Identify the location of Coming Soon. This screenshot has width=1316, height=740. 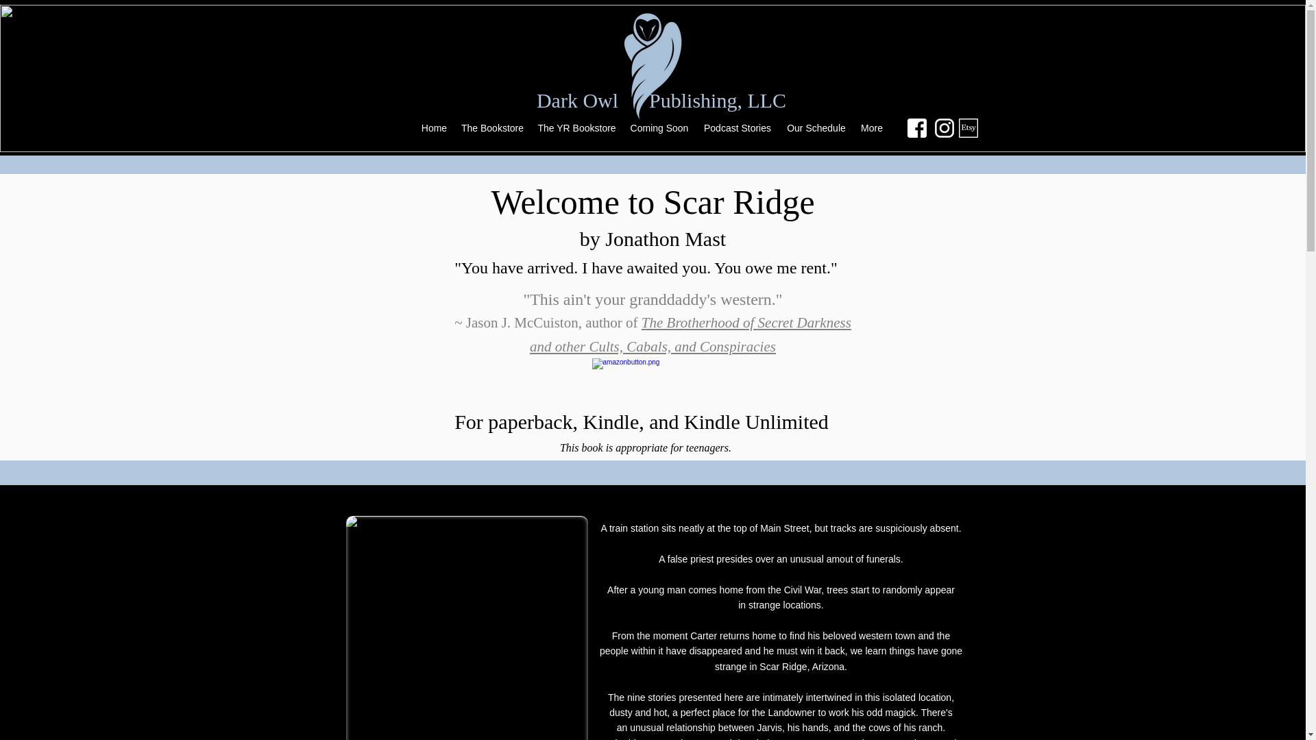
(659, 127).